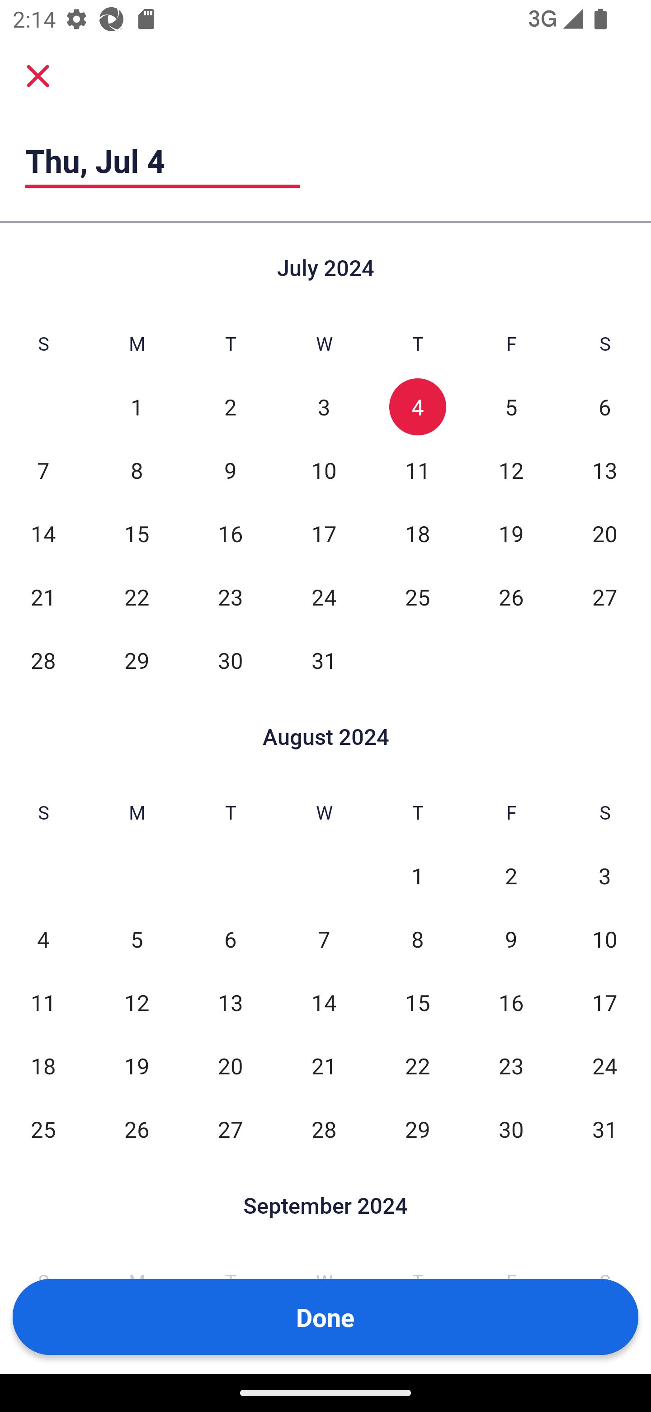 The height and width of the screenshot is (1412, 651). I want to click on 10 Sat, Aug 10, Not Selected, so click(605, 940).